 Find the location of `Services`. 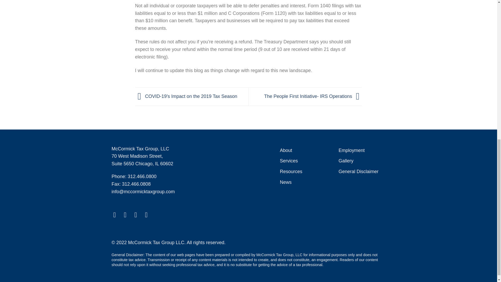

Services is located at coordinates (289, 161).